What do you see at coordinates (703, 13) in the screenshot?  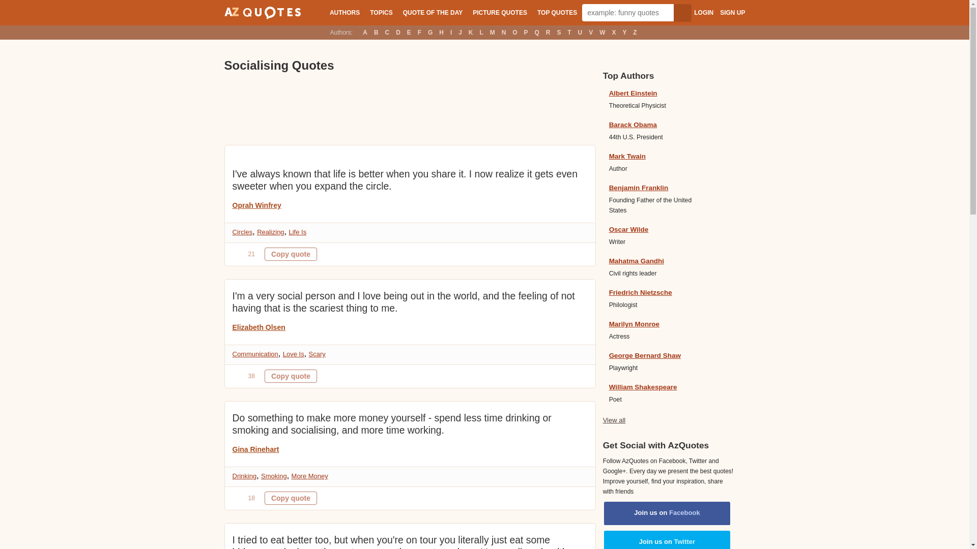 I see `LOGIN` at bounding box center [703, 13].